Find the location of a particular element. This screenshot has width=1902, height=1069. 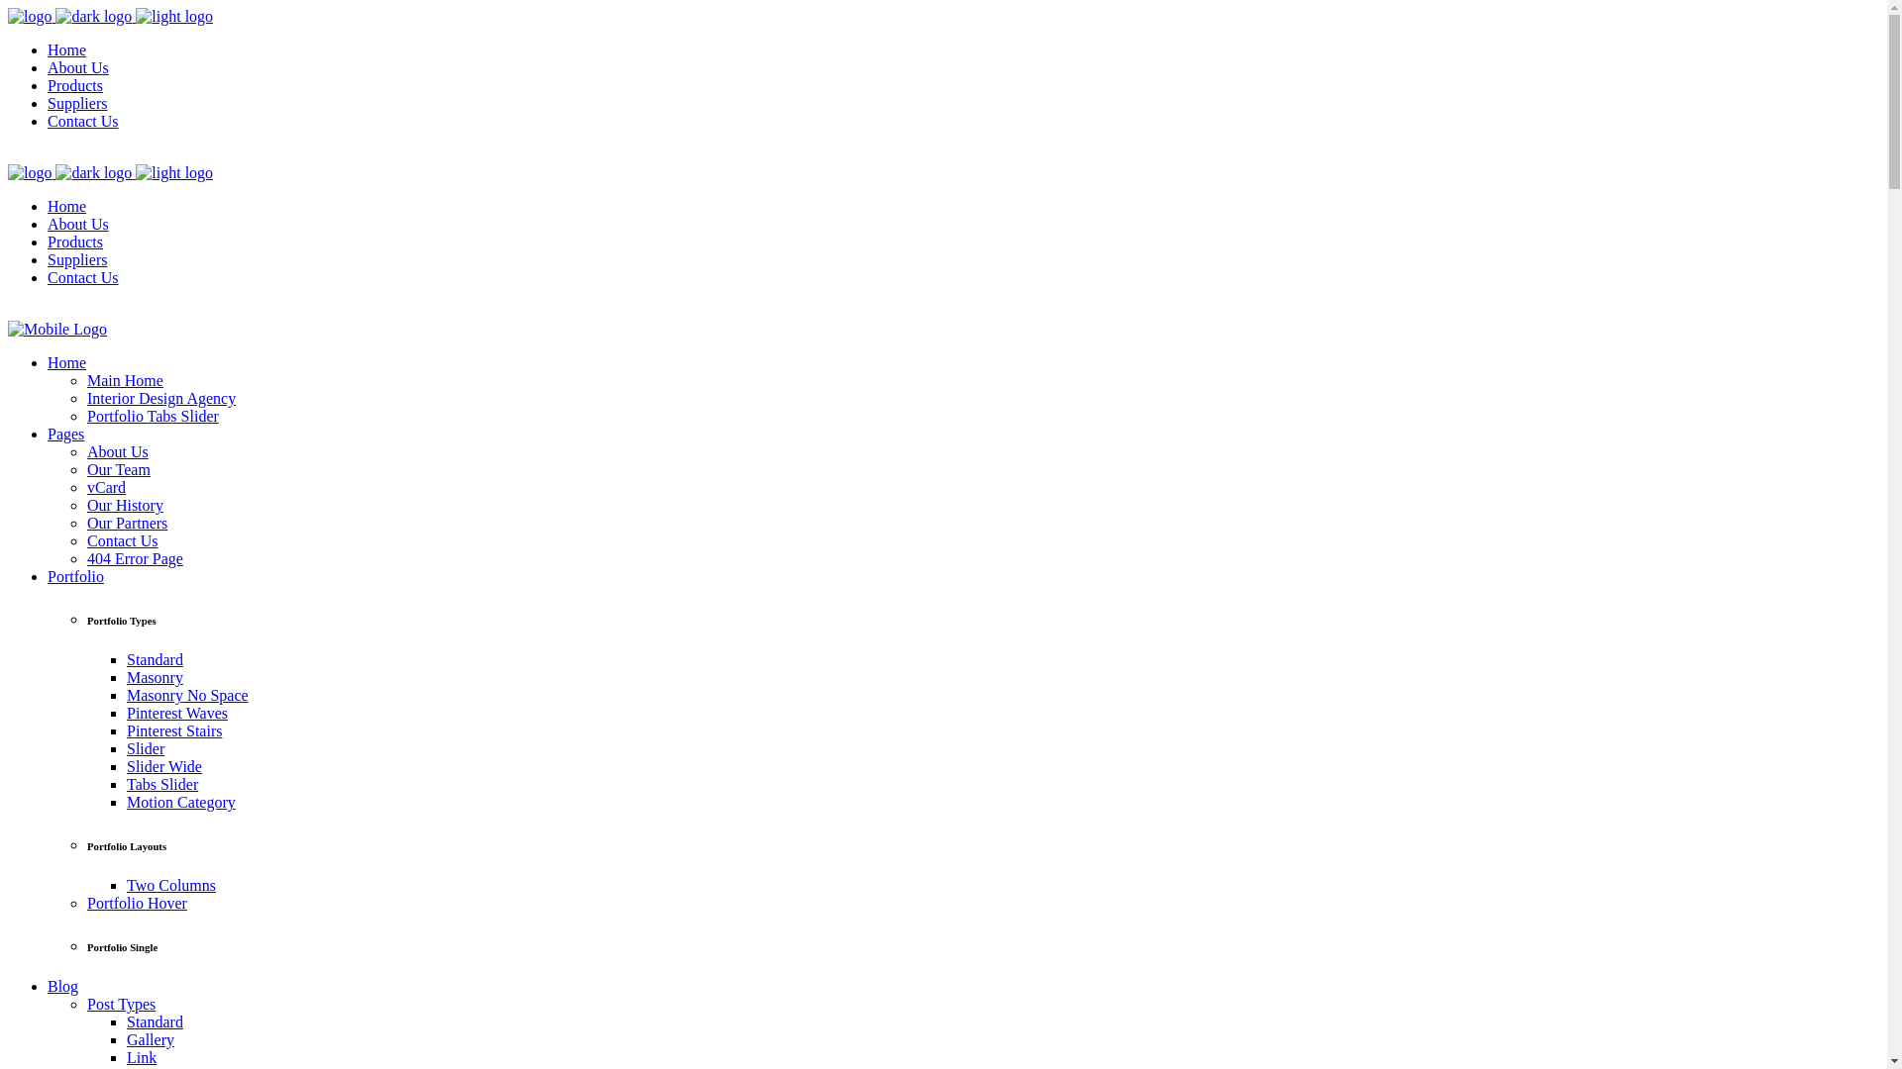

Standard is located at coordinates (155, 1021).